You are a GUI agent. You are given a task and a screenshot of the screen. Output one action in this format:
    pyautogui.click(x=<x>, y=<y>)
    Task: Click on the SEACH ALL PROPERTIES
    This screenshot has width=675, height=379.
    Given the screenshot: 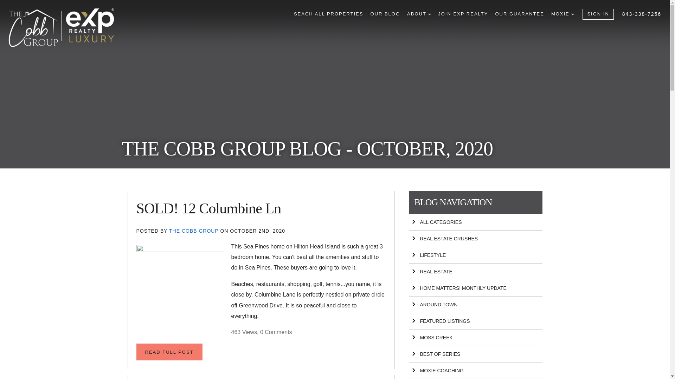 What is the action you would take?
    pyautogui.click(x=328, y=14)
    